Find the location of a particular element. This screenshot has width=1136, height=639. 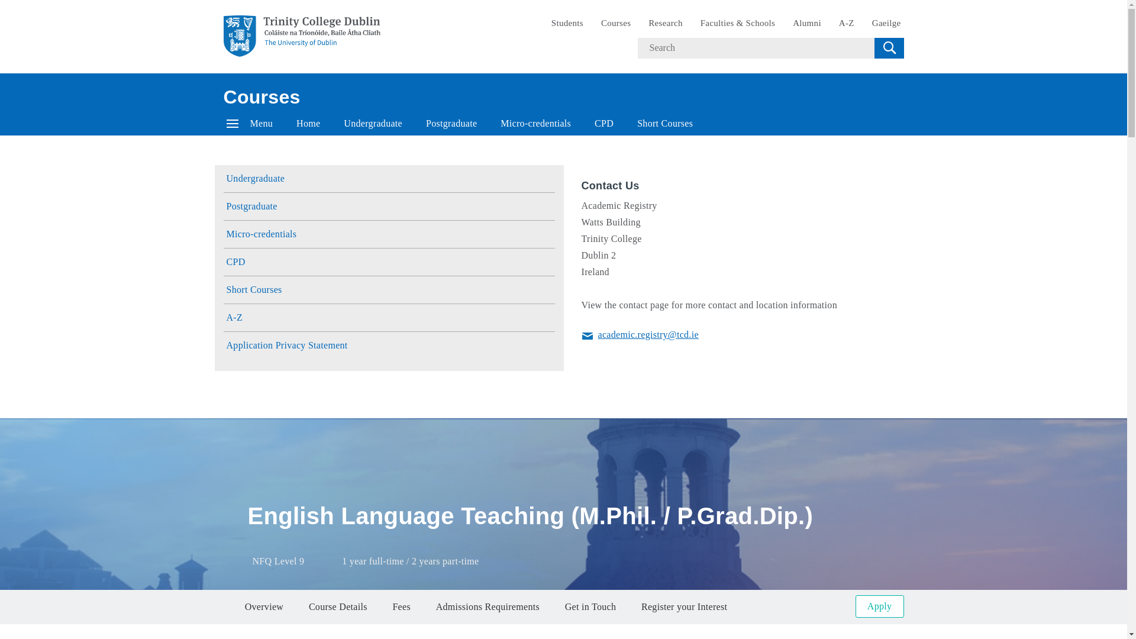

Search is located at coordinates (889, 47).